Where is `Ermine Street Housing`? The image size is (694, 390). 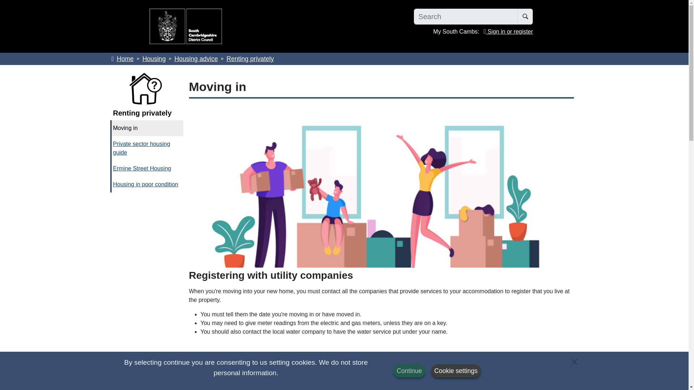 Ermine Street Housing is located at coordinates (147, 168).